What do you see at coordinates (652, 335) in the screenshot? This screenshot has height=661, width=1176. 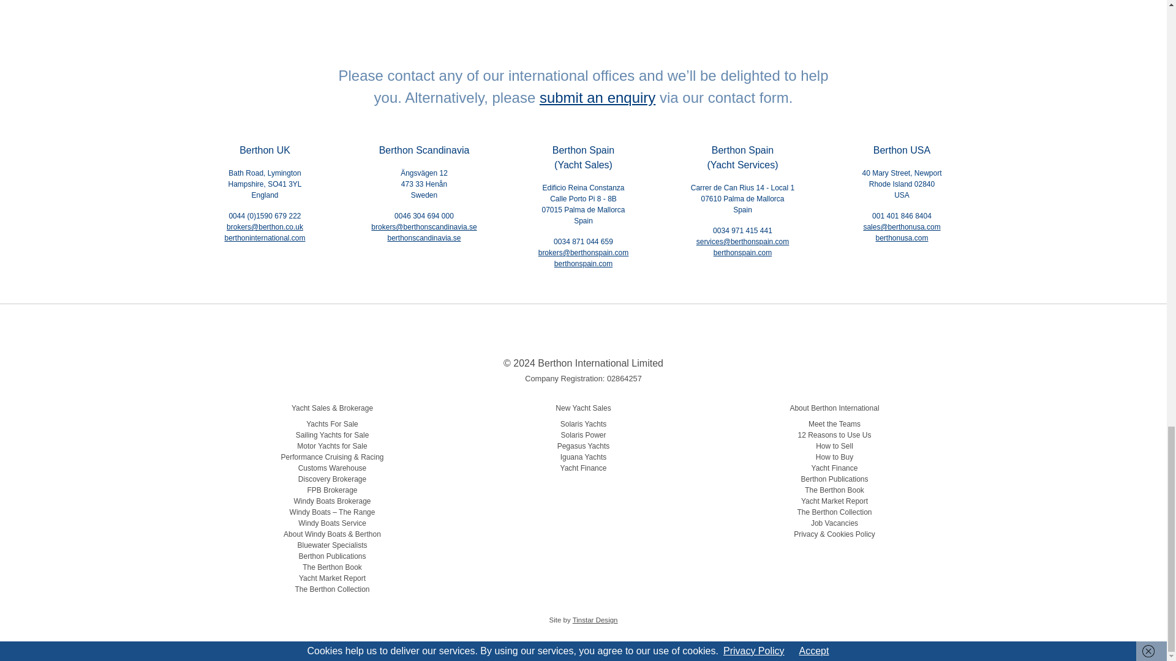 I see `Follow Berthon International on YouTube` at bounding box center [652, 335].